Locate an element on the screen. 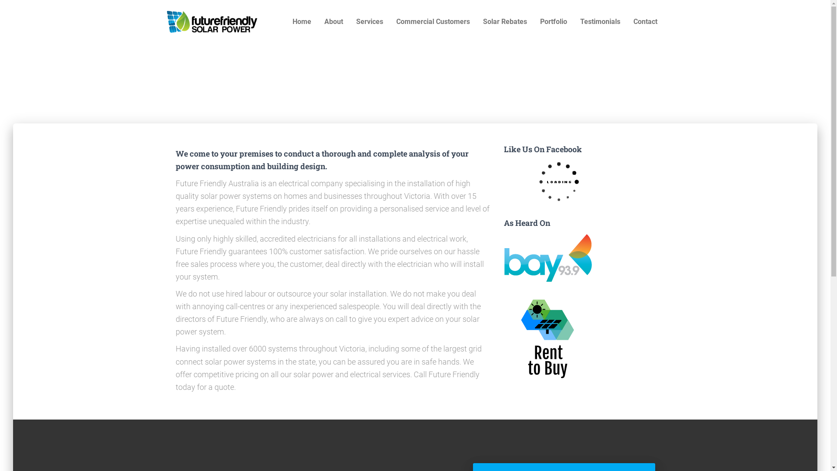 The width and height of the screenshot is (837, 471). Commercial Customers is located at coordinates (433, 22).